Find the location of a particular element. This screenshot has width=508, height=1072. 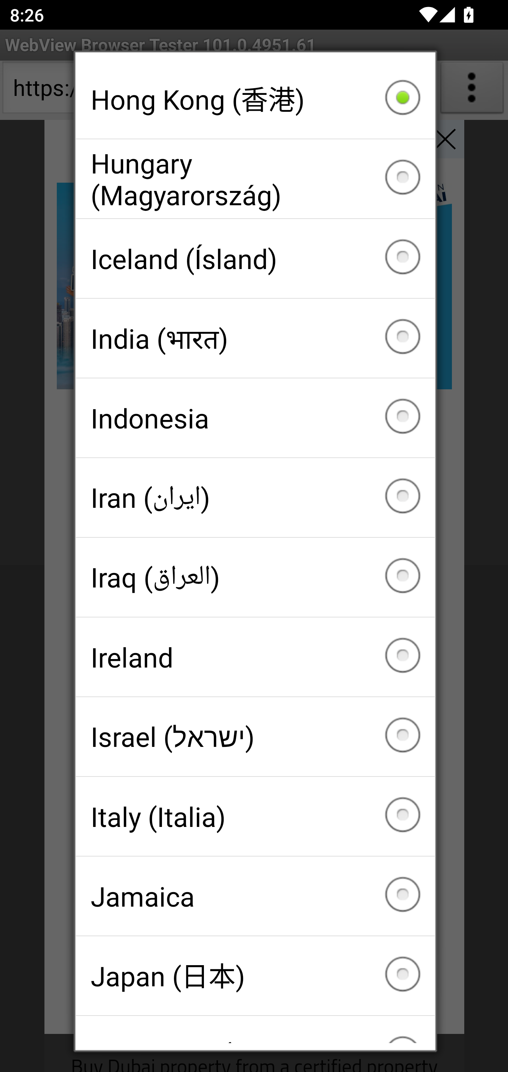

Italy (Italia) is located at coordinates (255, 816).